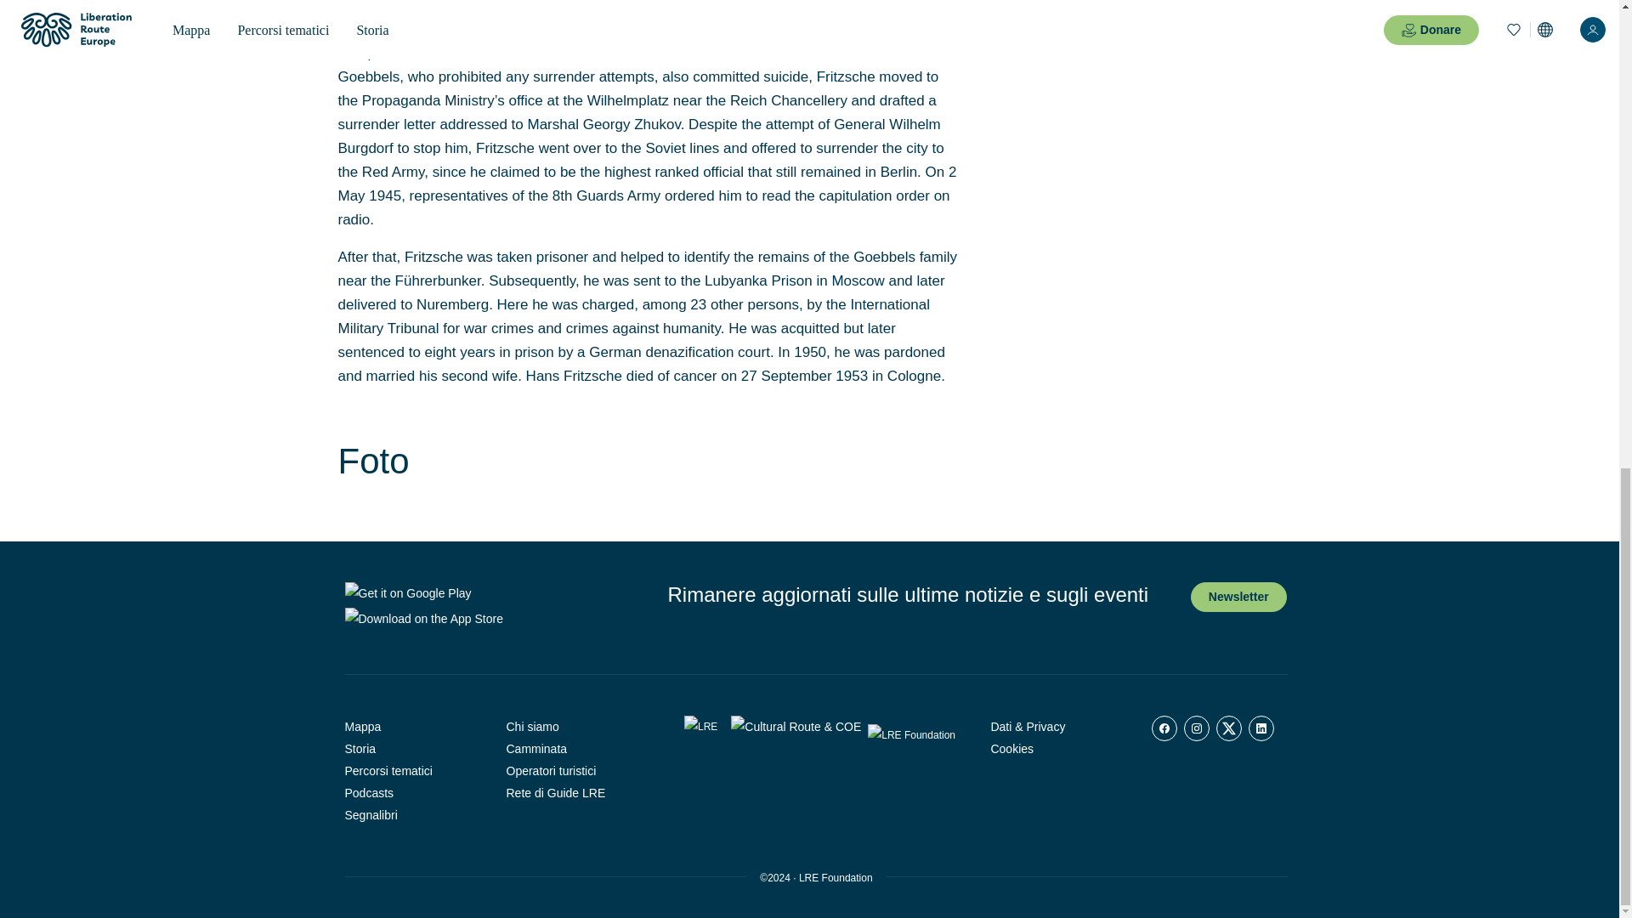  I want to click on Operatori turistici, so click(575, 771).